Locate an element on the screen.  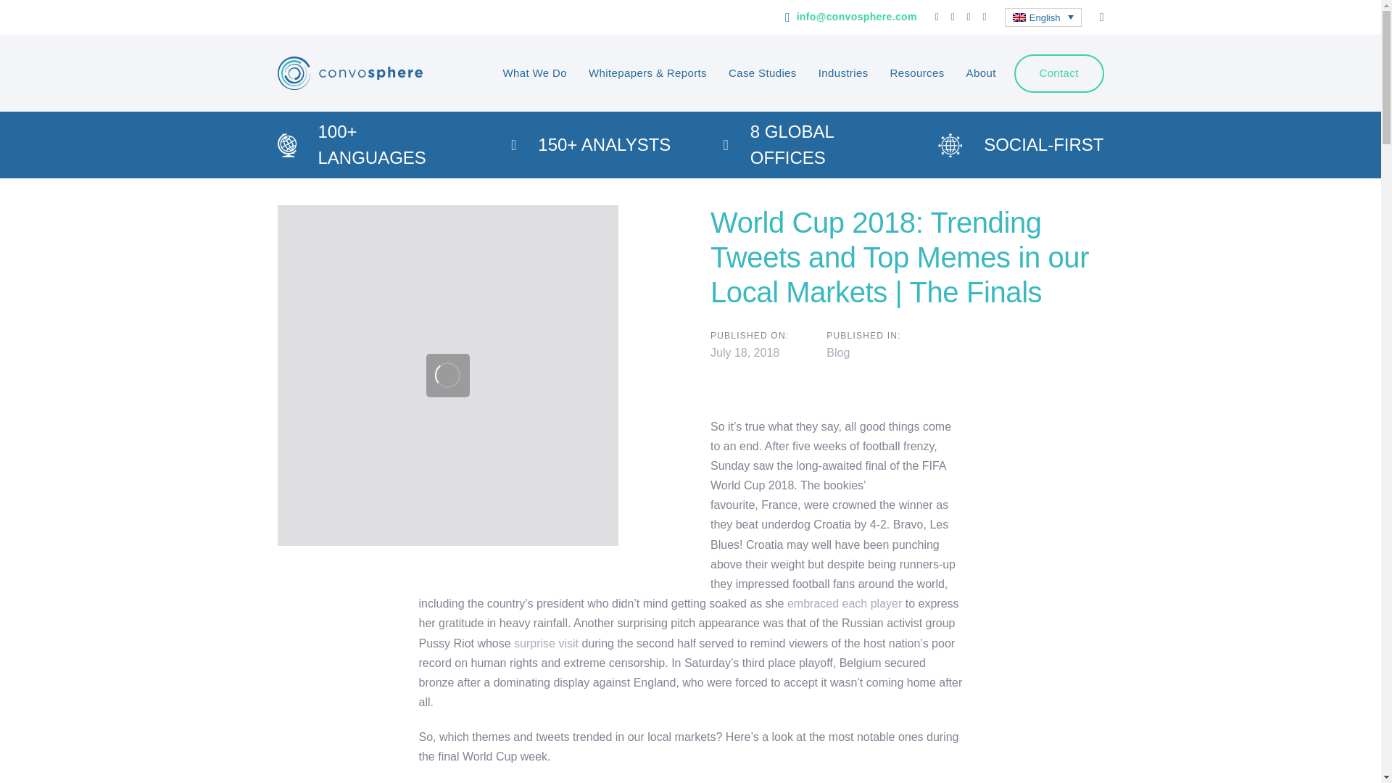
English is located at coordinates (1043, 17).